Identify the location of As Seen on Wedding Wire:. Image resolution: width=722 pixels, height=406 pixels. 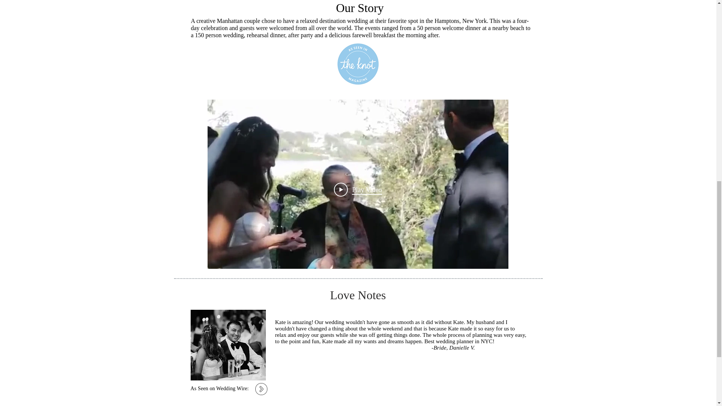
(219, 389).